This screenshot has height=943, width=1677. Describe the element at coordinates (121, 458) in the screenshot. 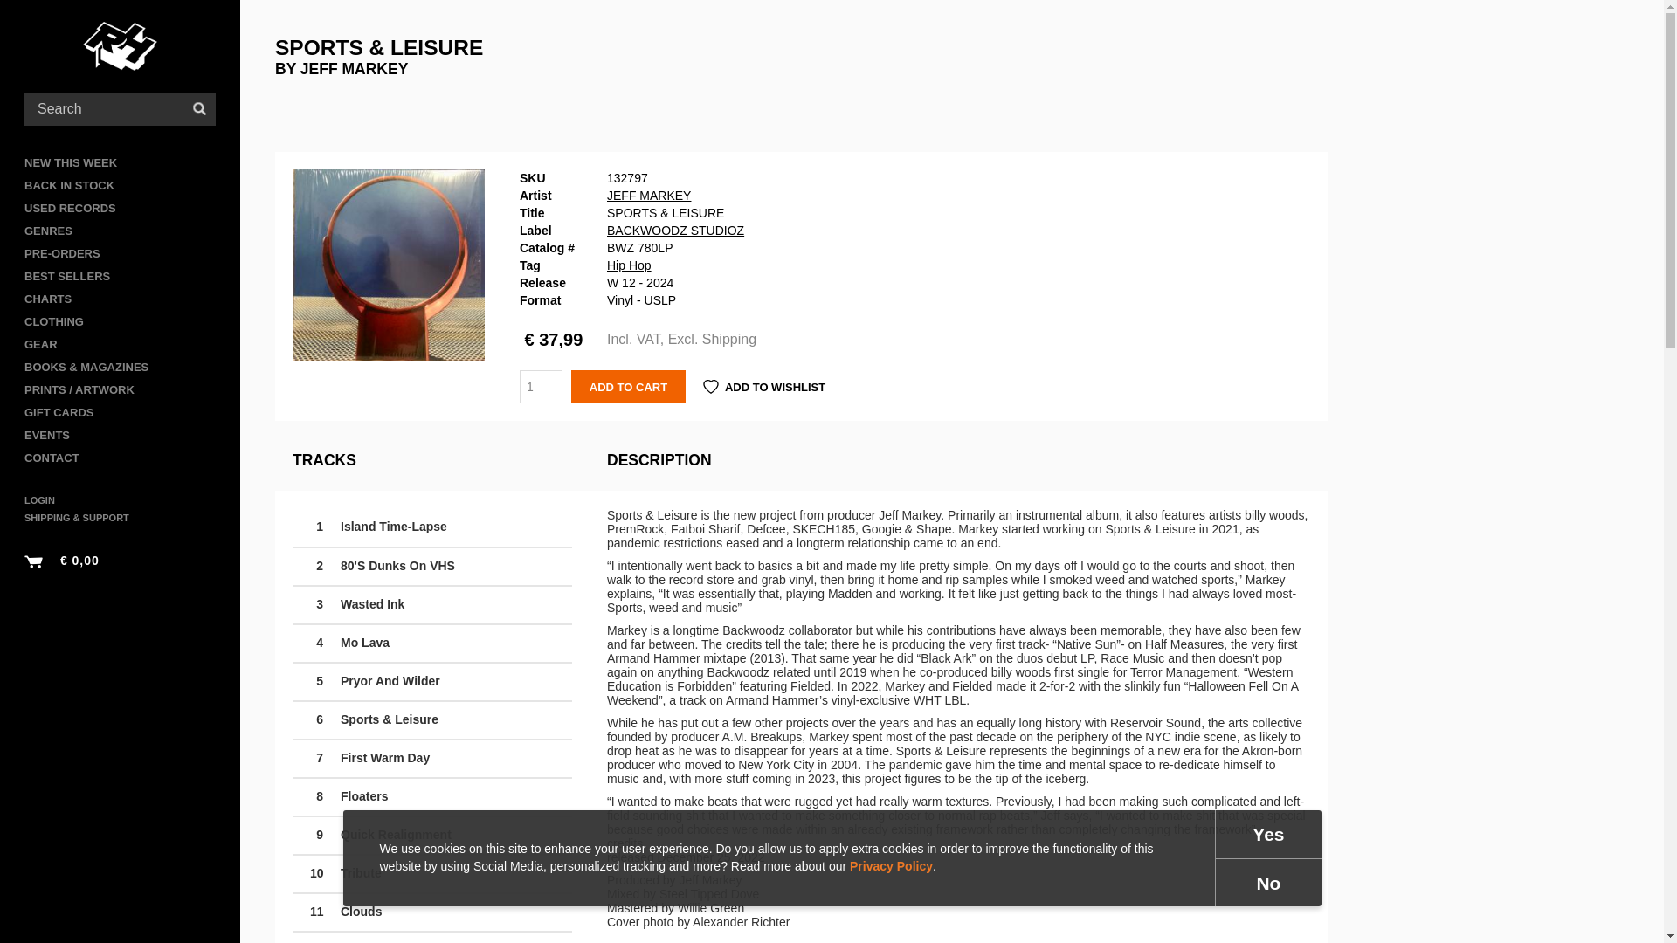

I see `CONTACT` at that location.